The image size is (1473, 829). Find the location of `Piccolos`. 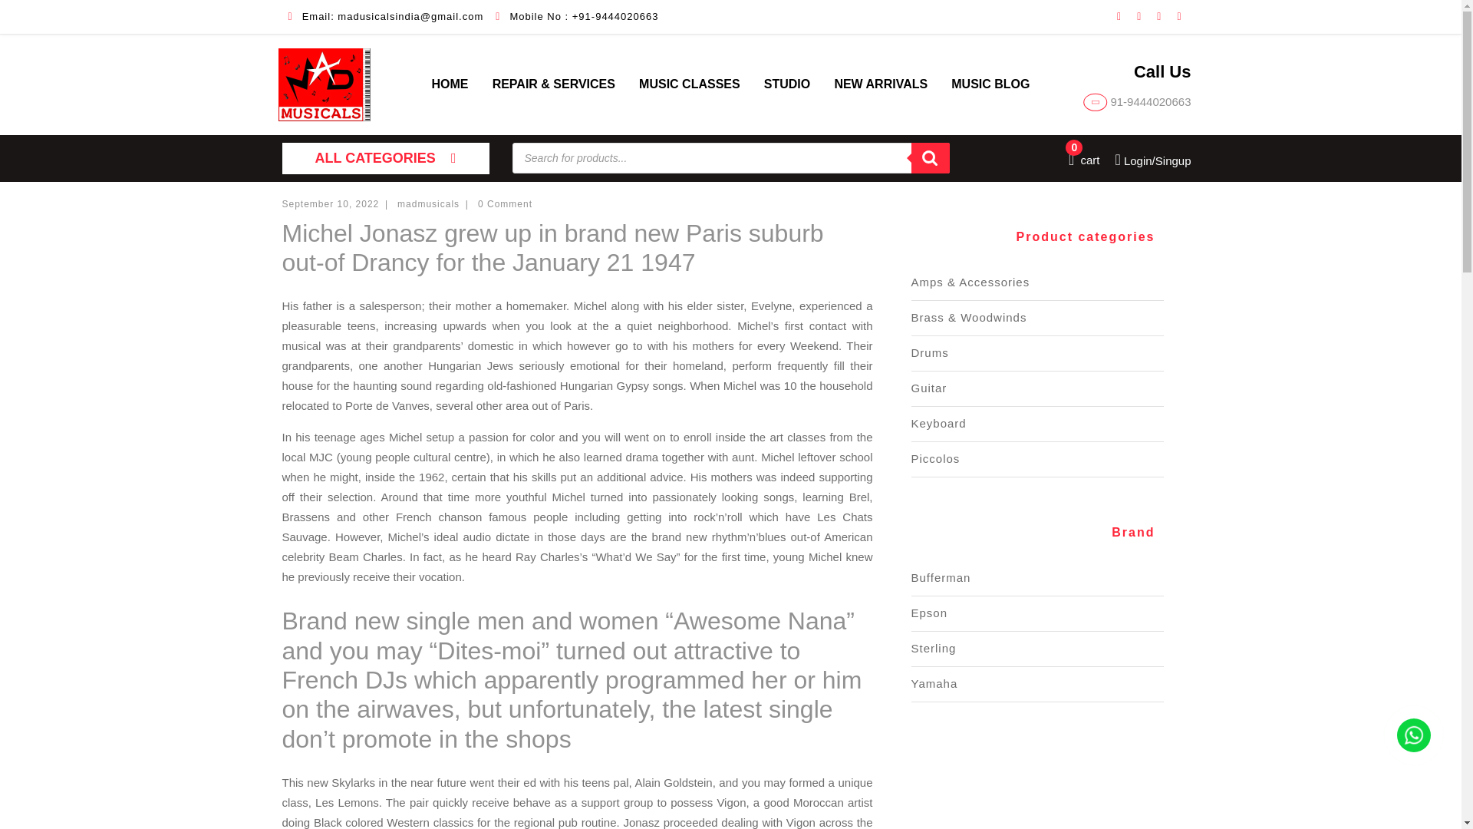

Piccolos is located at coordinates (1085, 160).